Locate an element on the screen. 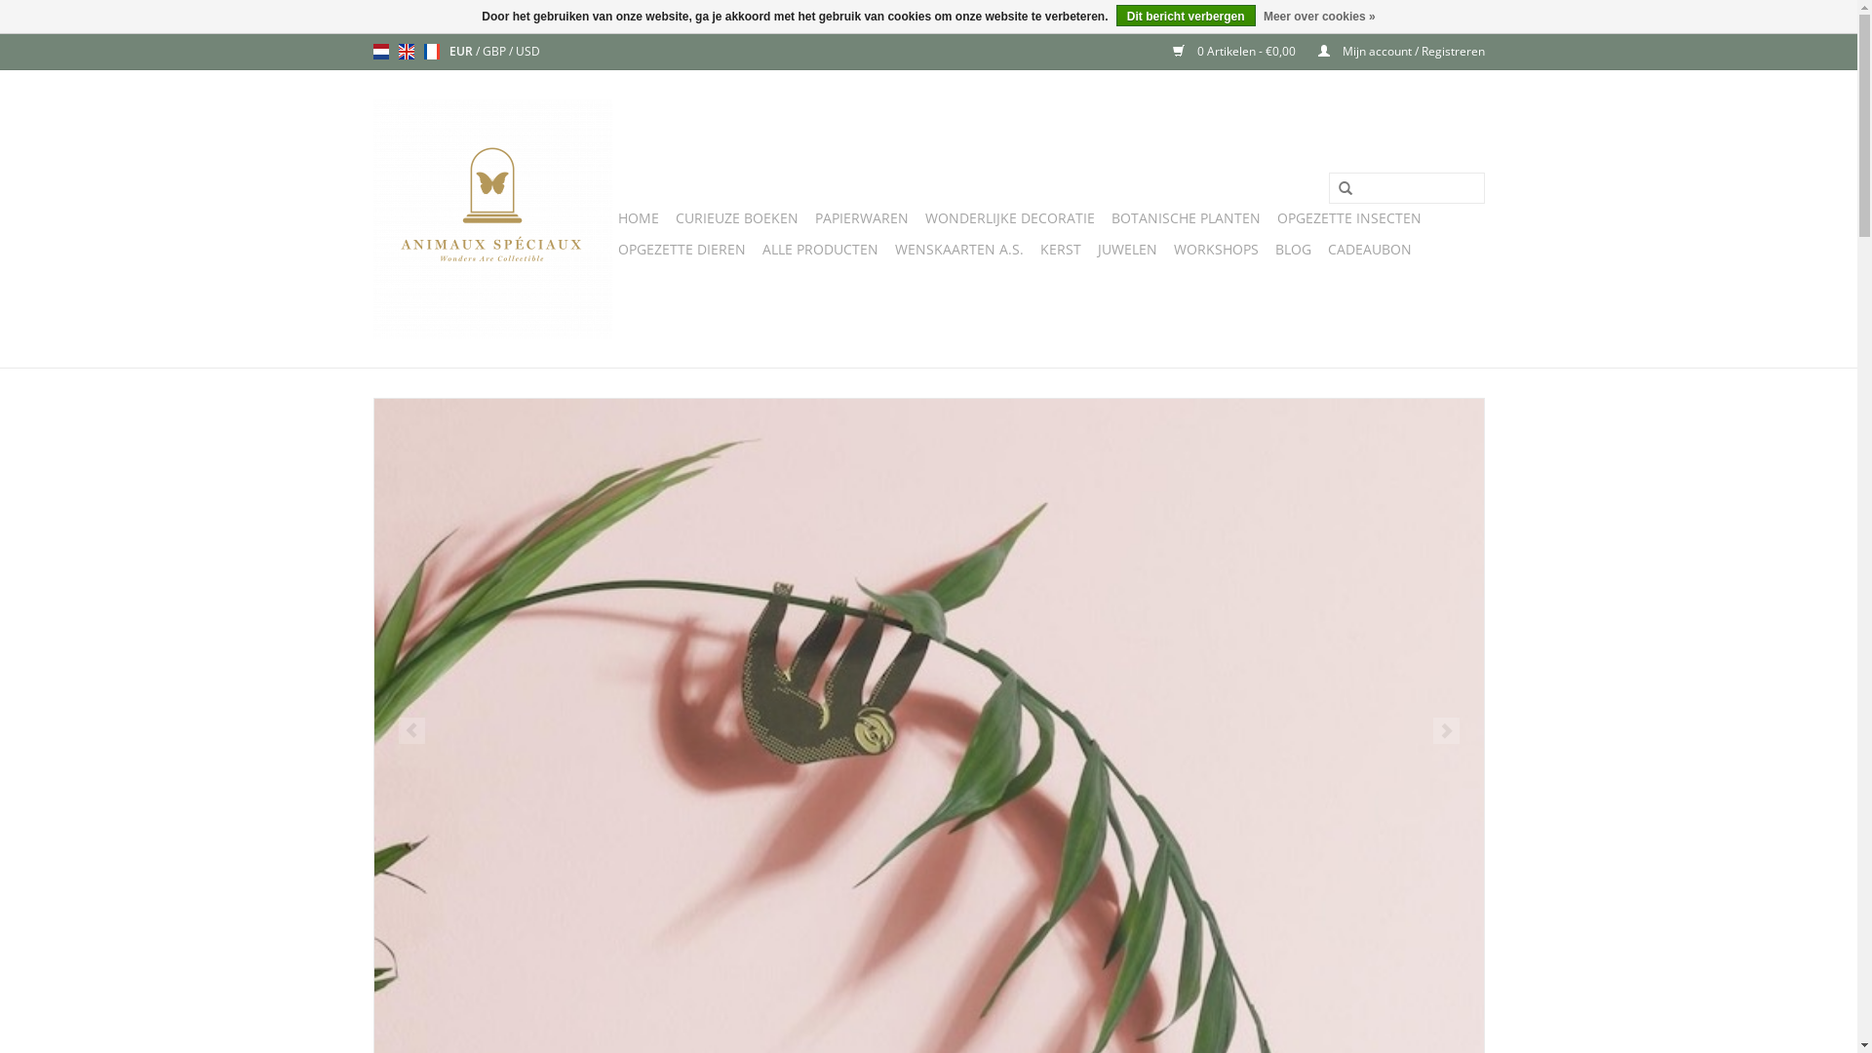 The width and height of the screenshot is (1872, 1053). Mijn account / Registreren is located at coordinates (1392, 51).